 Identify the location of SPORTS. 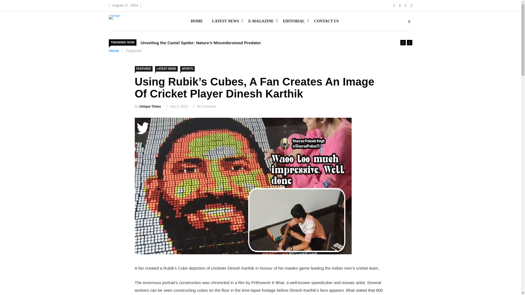
(187, 69).